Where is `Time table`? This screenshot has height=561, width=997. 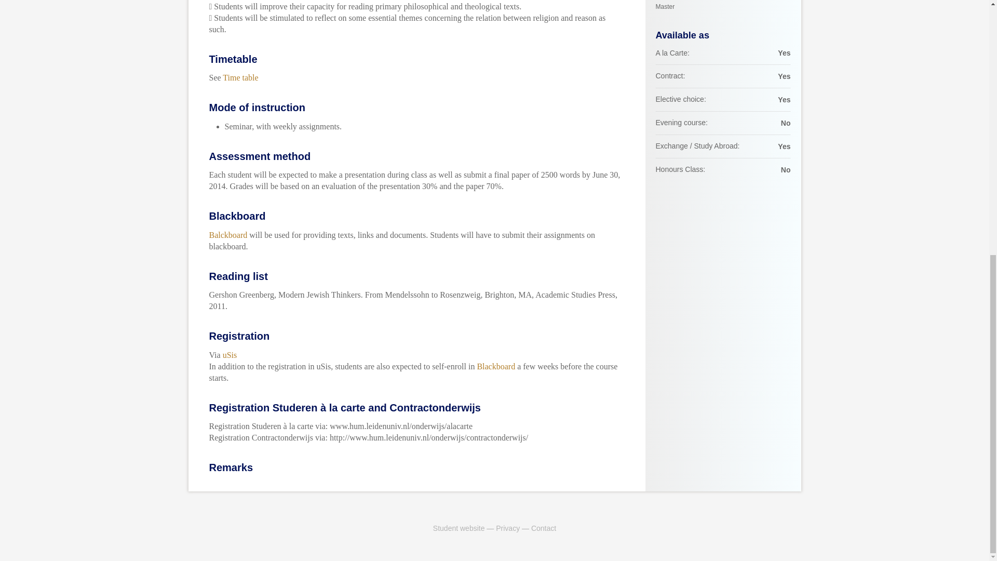 Time table is located at coordinates (240, 77).